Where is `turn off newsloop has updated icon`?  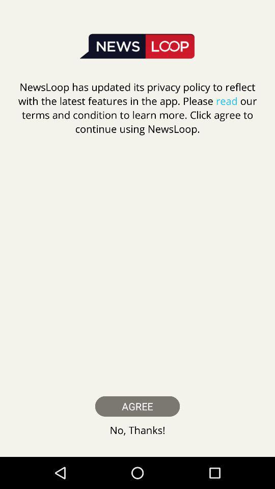
turn off newsloop has updated icon is located at coordinates (137, 108).